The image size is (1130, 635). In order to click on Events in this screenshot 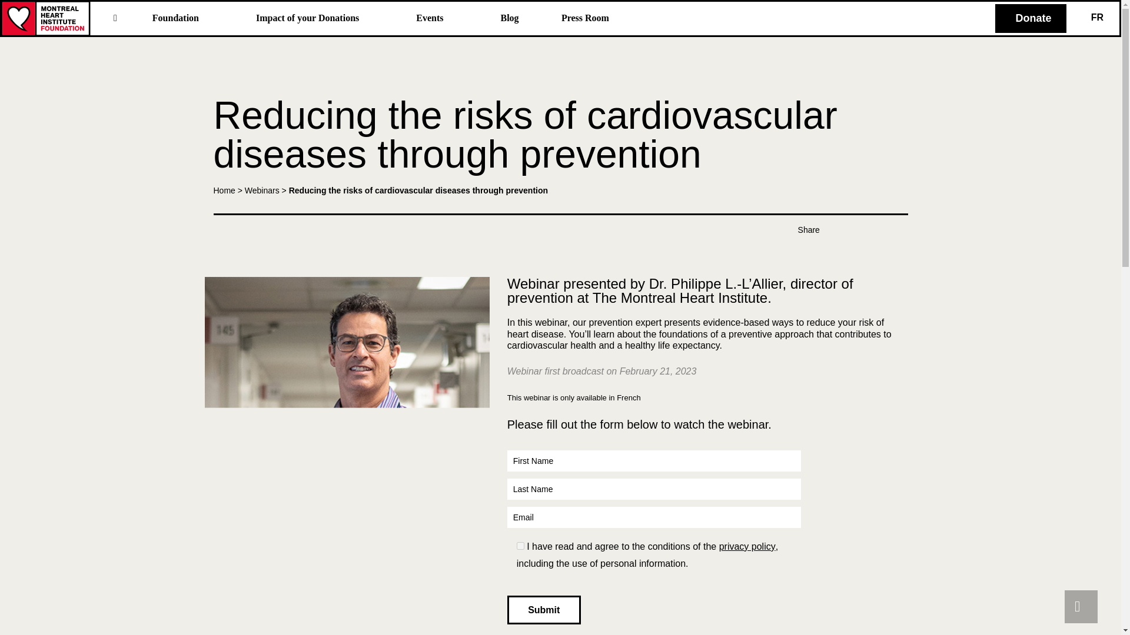, I will do `click(439, 19)`.